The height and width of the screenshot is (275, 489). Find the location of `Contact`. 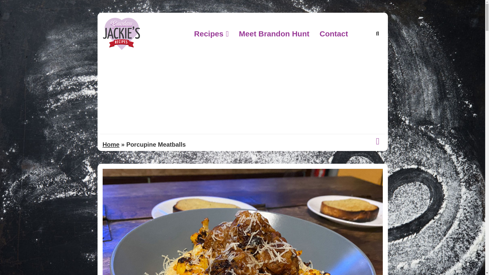

Contact is located at coordinates (334, 34).